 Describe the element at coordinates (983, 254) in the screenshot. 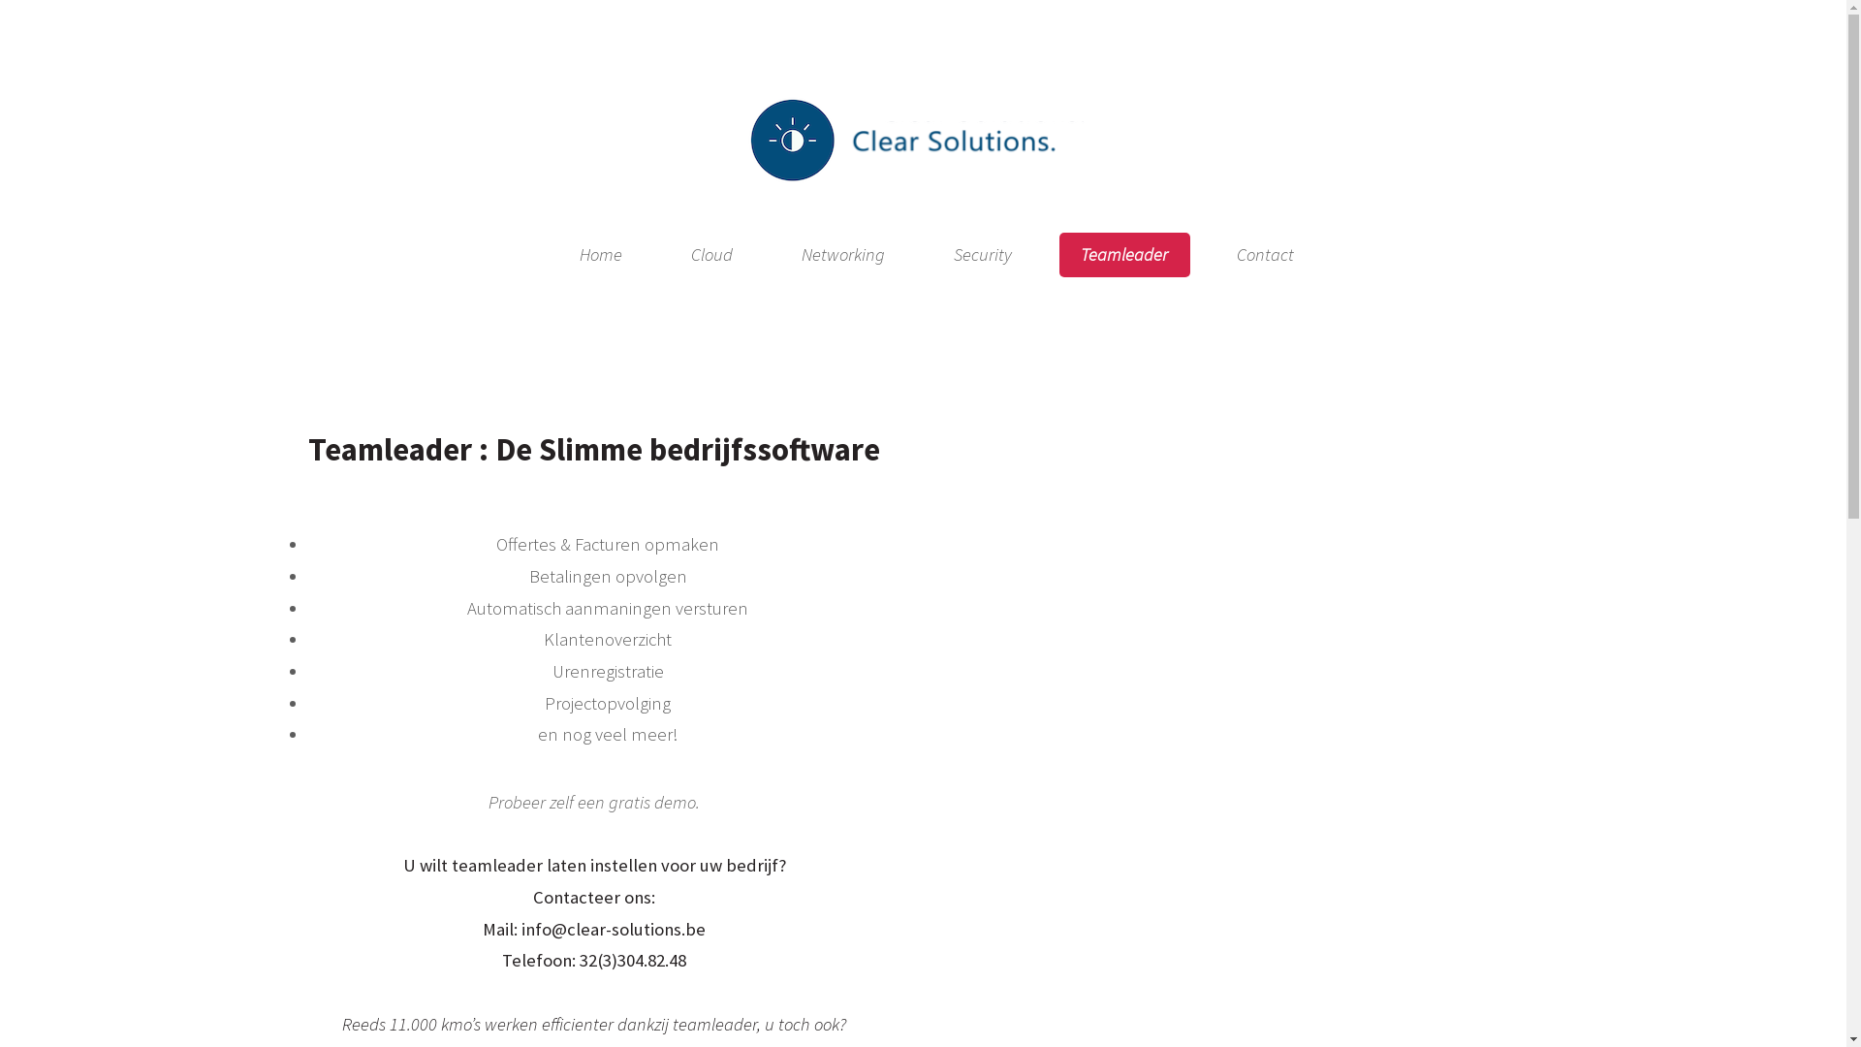

I see `Security` at that location.